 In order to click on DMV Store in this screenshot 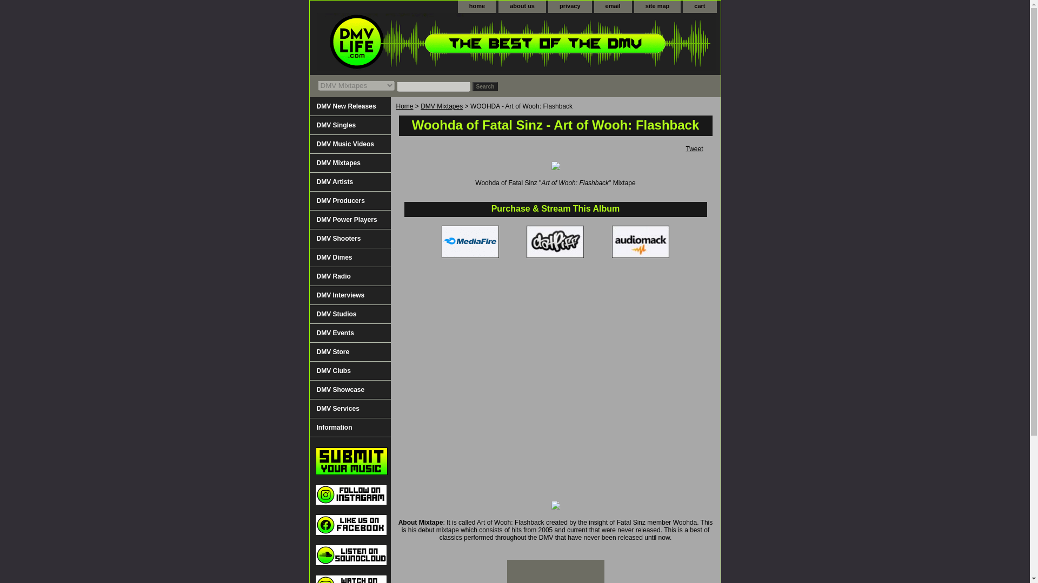, I will do `click(349, 352)`.